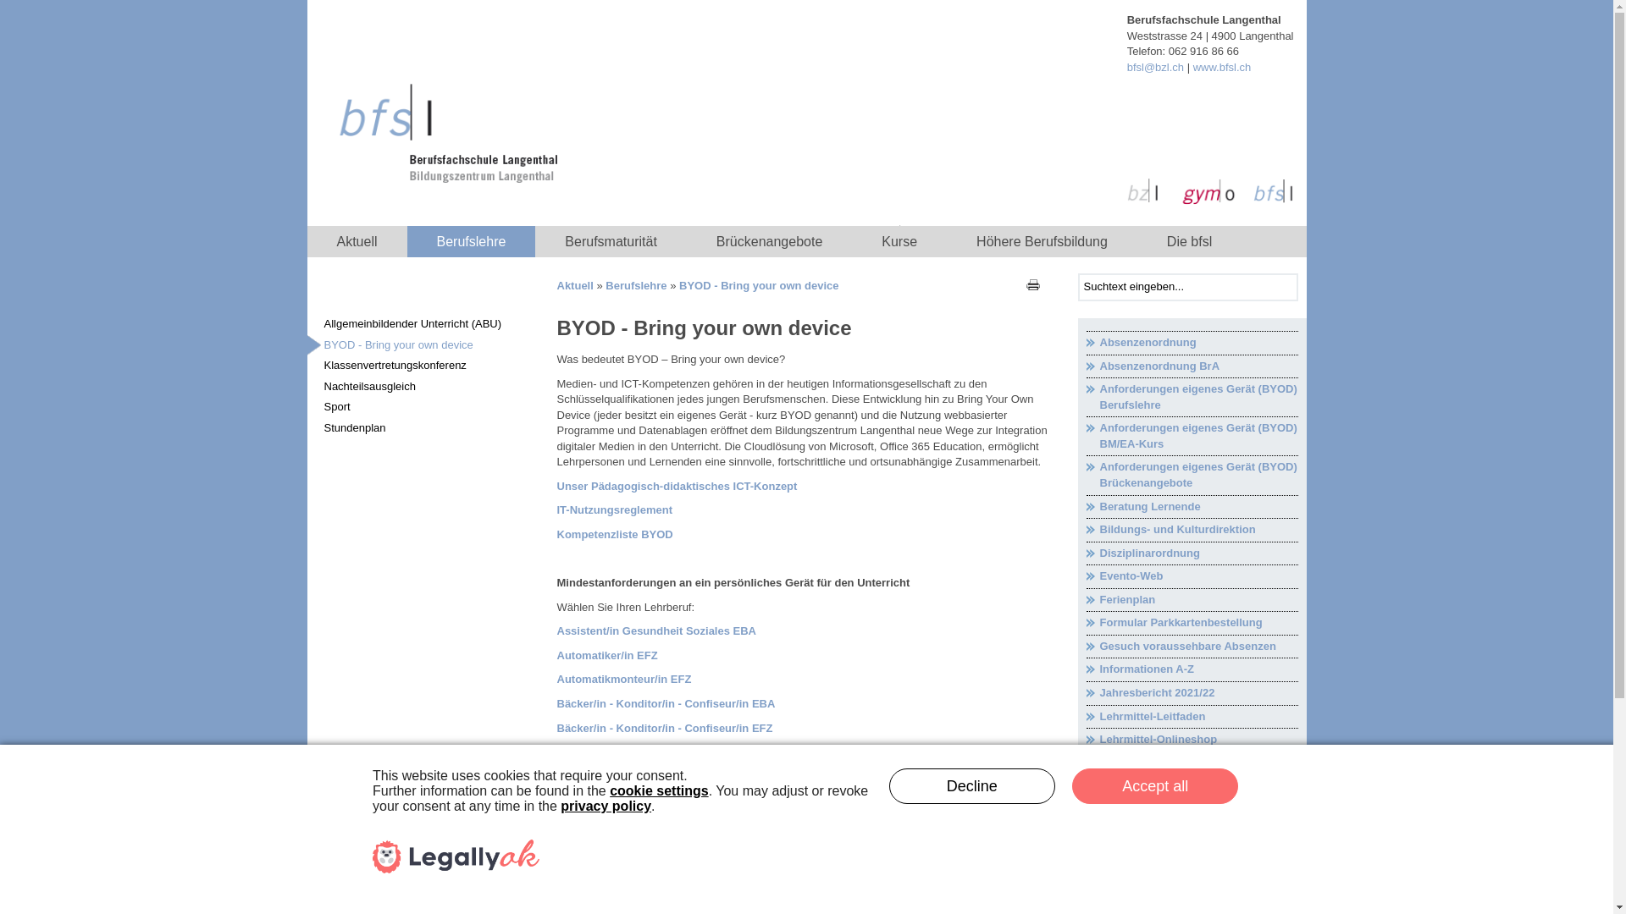 The height and width of the screenshot is (914, 1626). Describe the element at coordinates (759, 286) in the screenshot. I see `BYOD - Bring your own device` at that location.